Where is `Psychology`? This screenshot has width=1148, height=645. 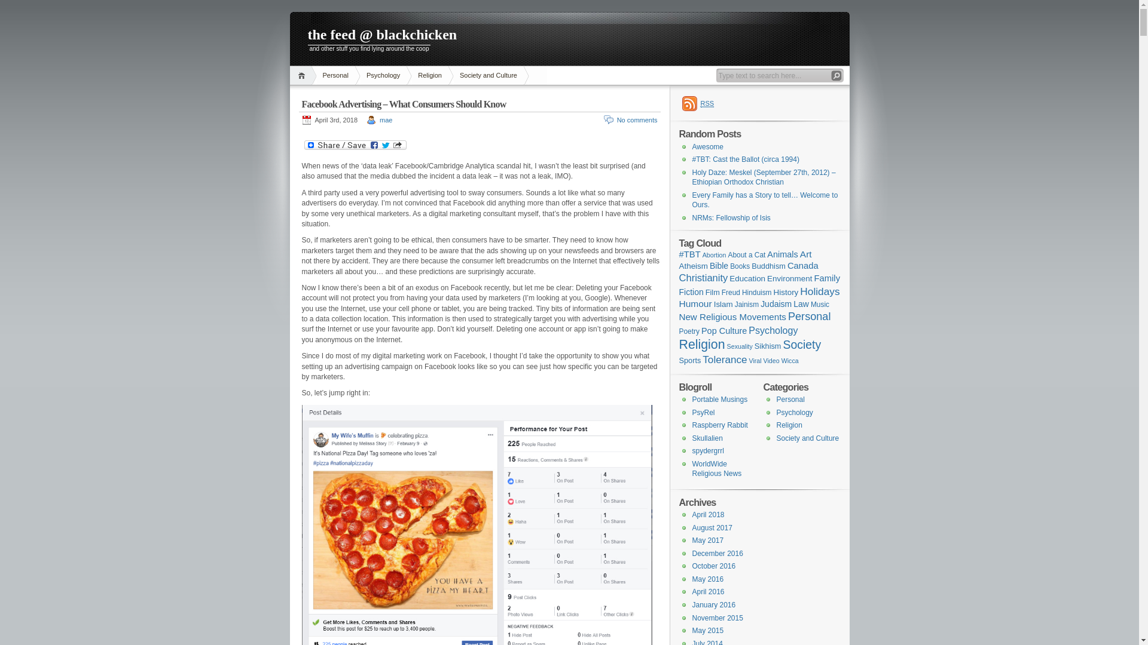 Psychology is located at coordinates (794, 413).